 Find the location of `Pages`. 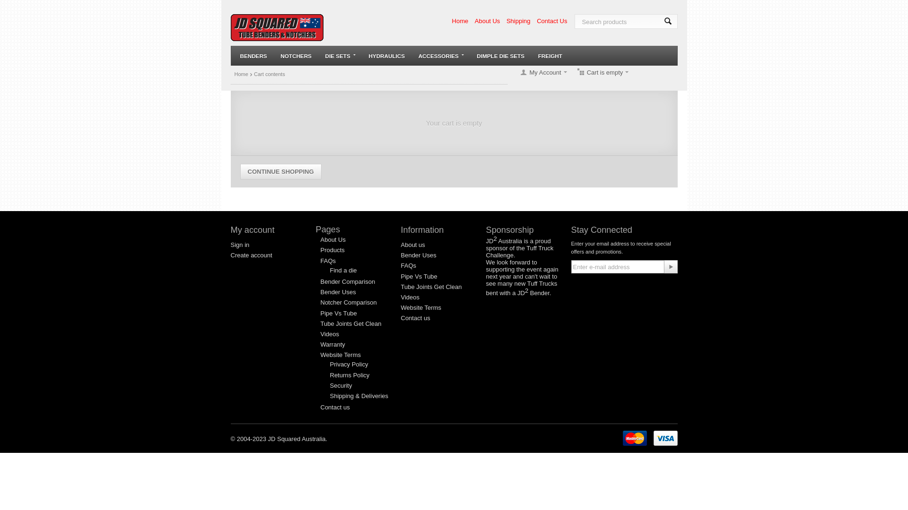

Pages is located at coordinates (328, 229).